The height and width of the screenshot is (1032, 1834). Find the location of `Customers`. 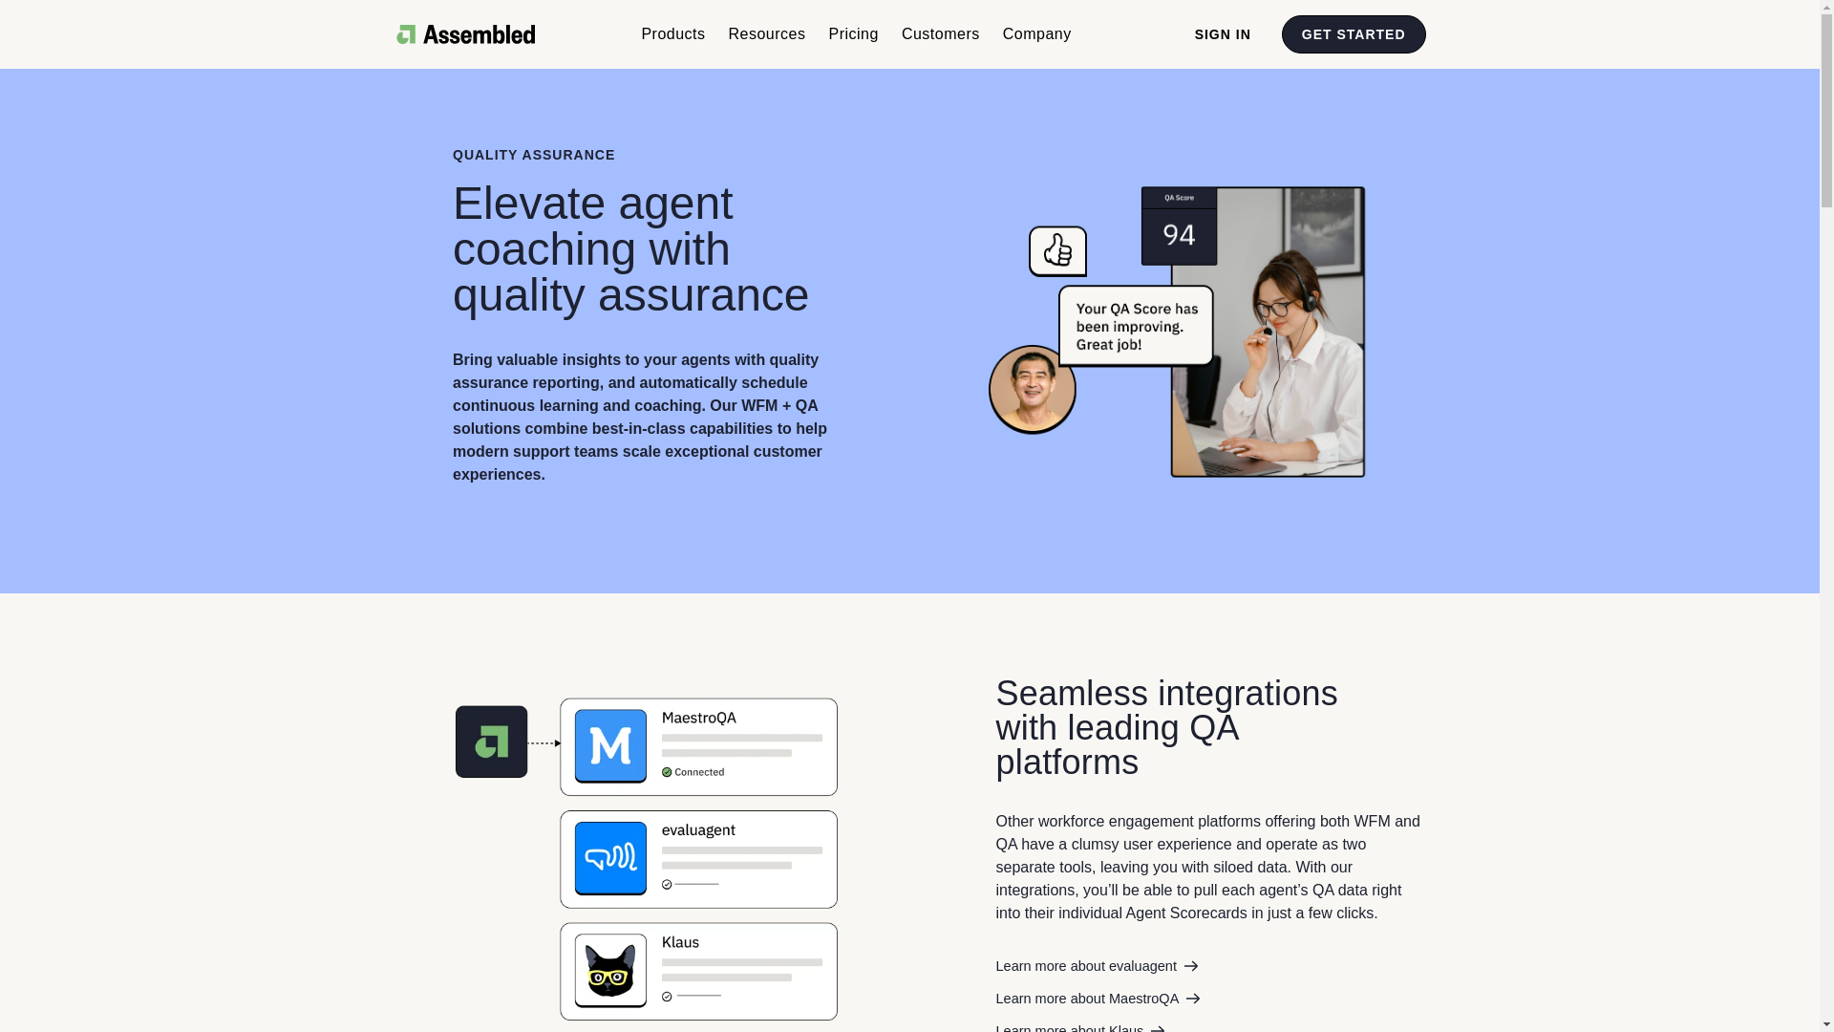

Customers is located at coordinates (940, 34).